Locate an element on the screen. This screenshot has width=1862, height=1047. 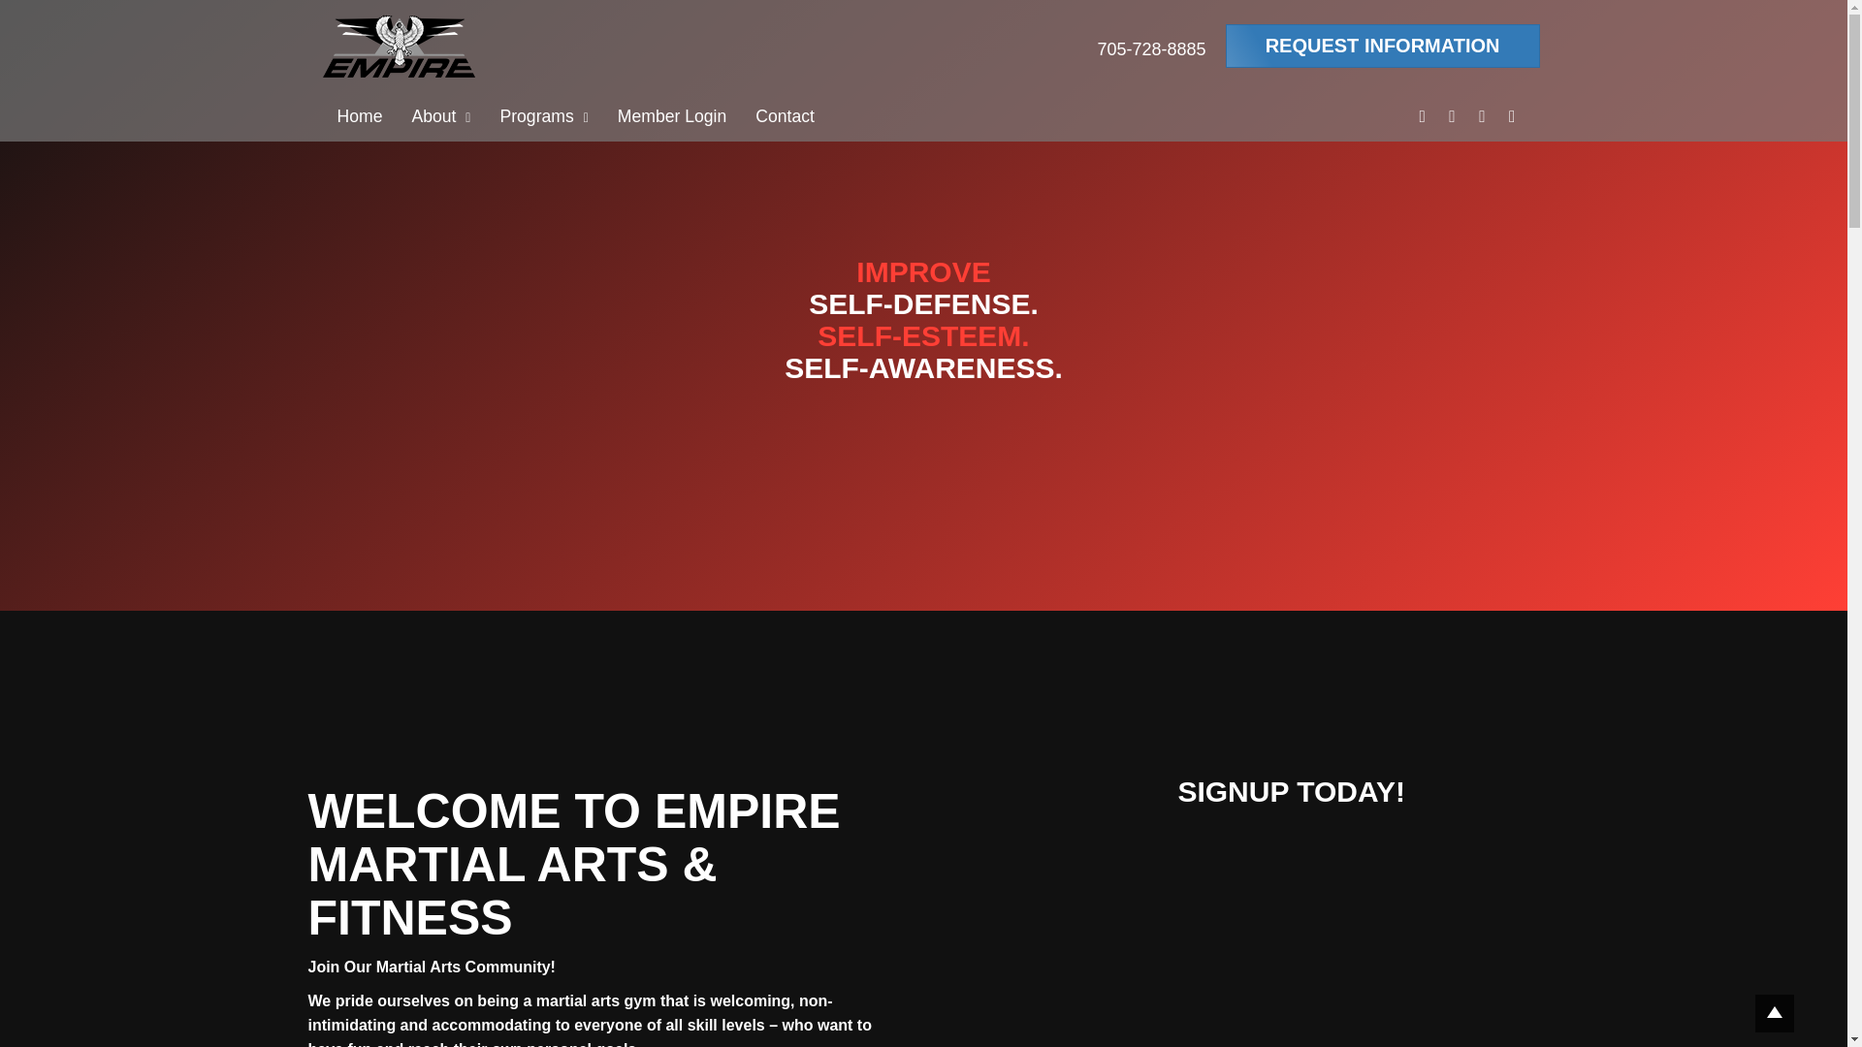
About is located at coordinates (440, 116).